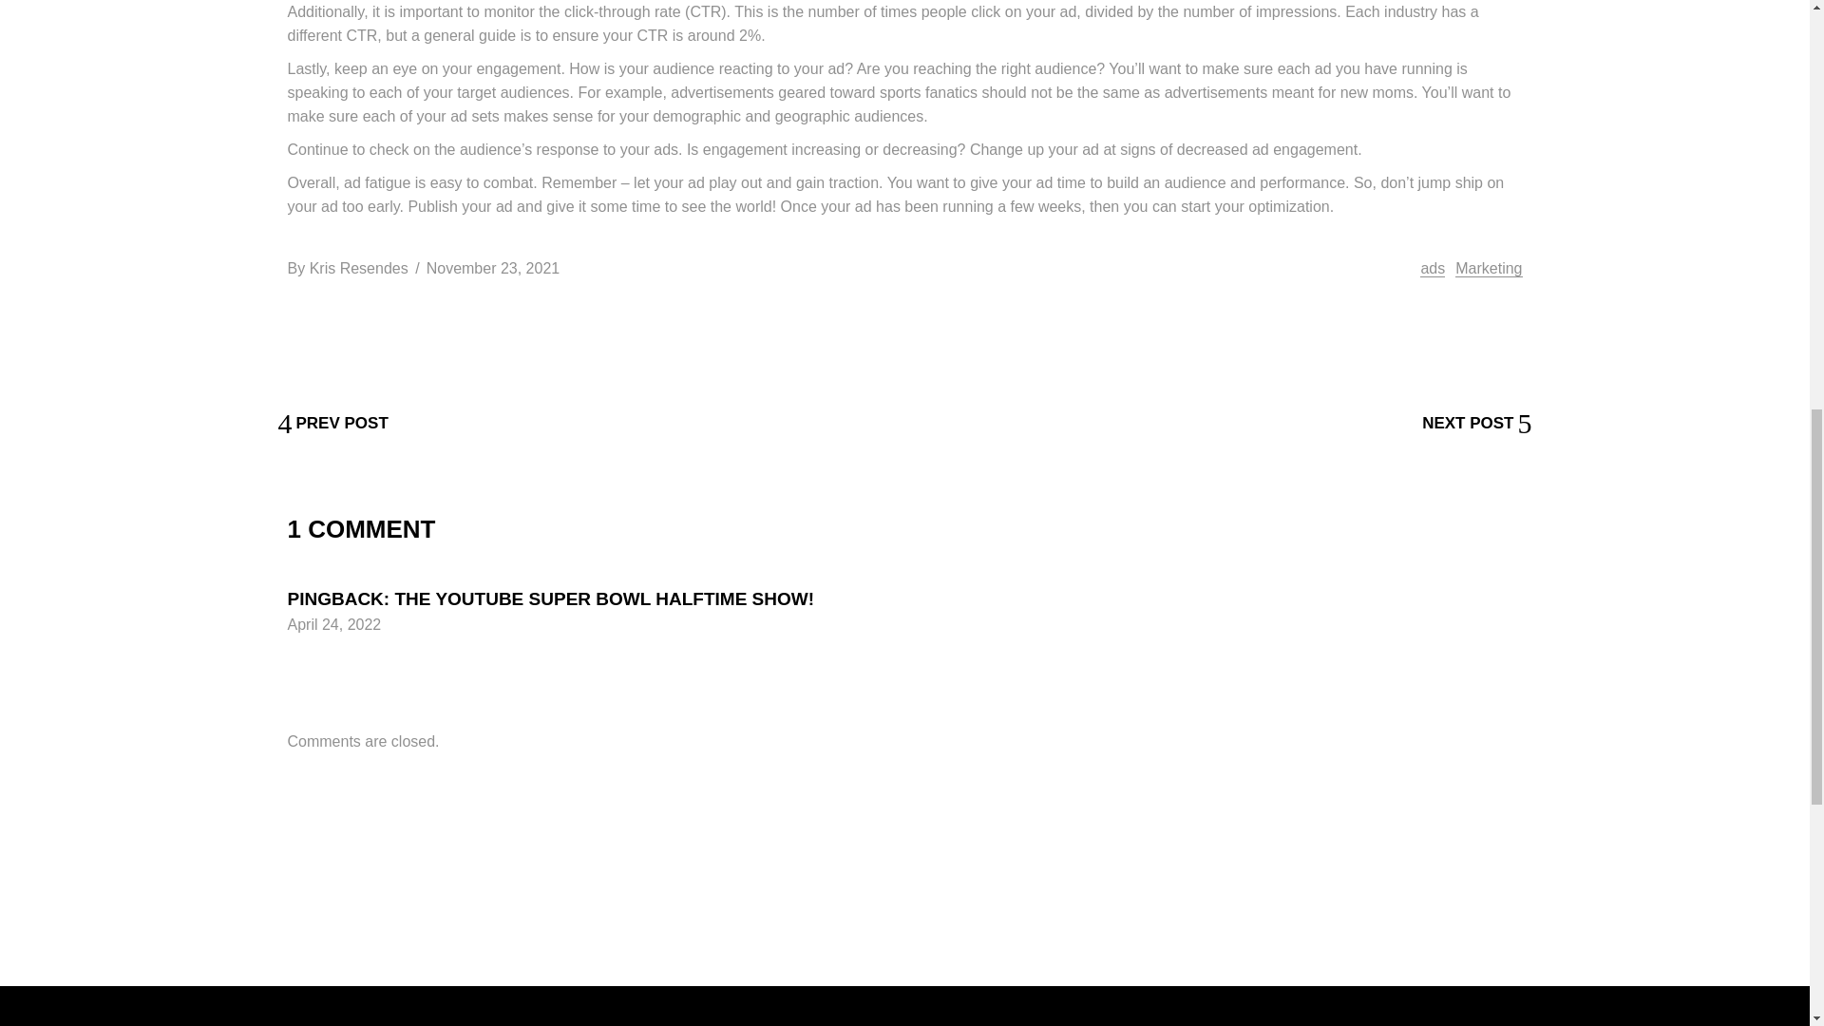  Describe the element at coordinates (1433, 268) in the screenshot. I see `ads` at that location.